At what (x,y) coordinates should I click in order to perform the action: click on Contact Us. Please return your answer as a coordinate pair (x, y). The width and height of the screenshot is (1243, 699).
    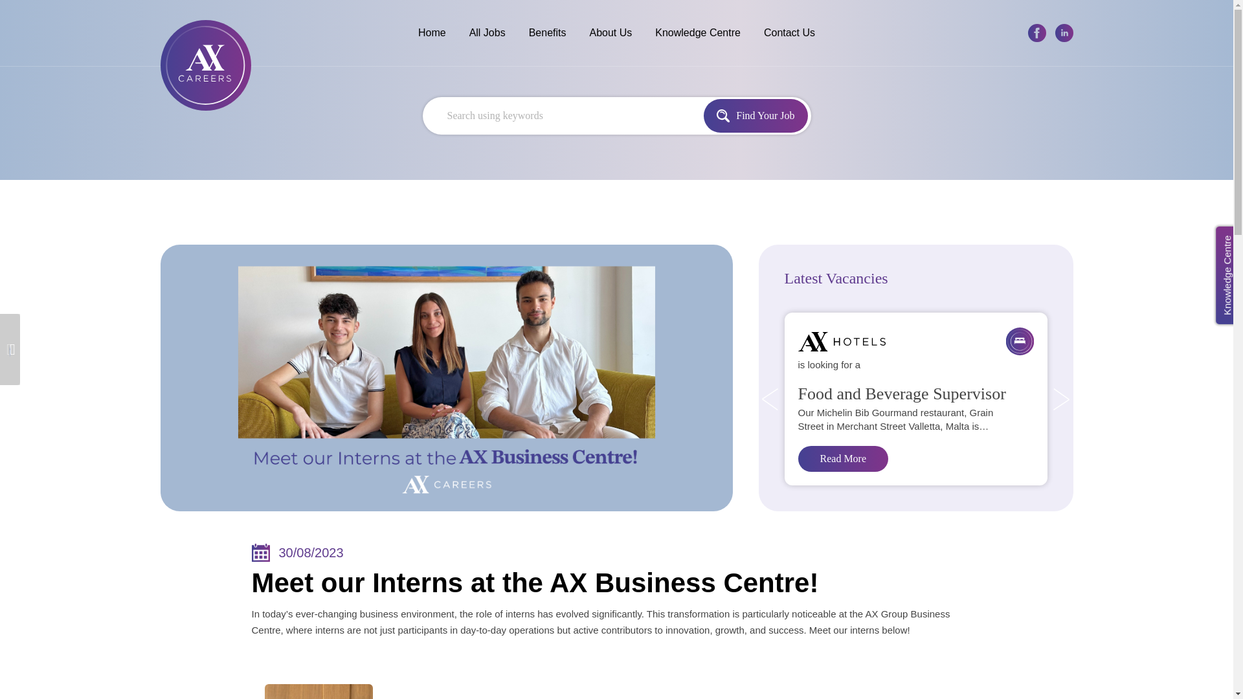
    Looking at the image, I should click on (789, 33).